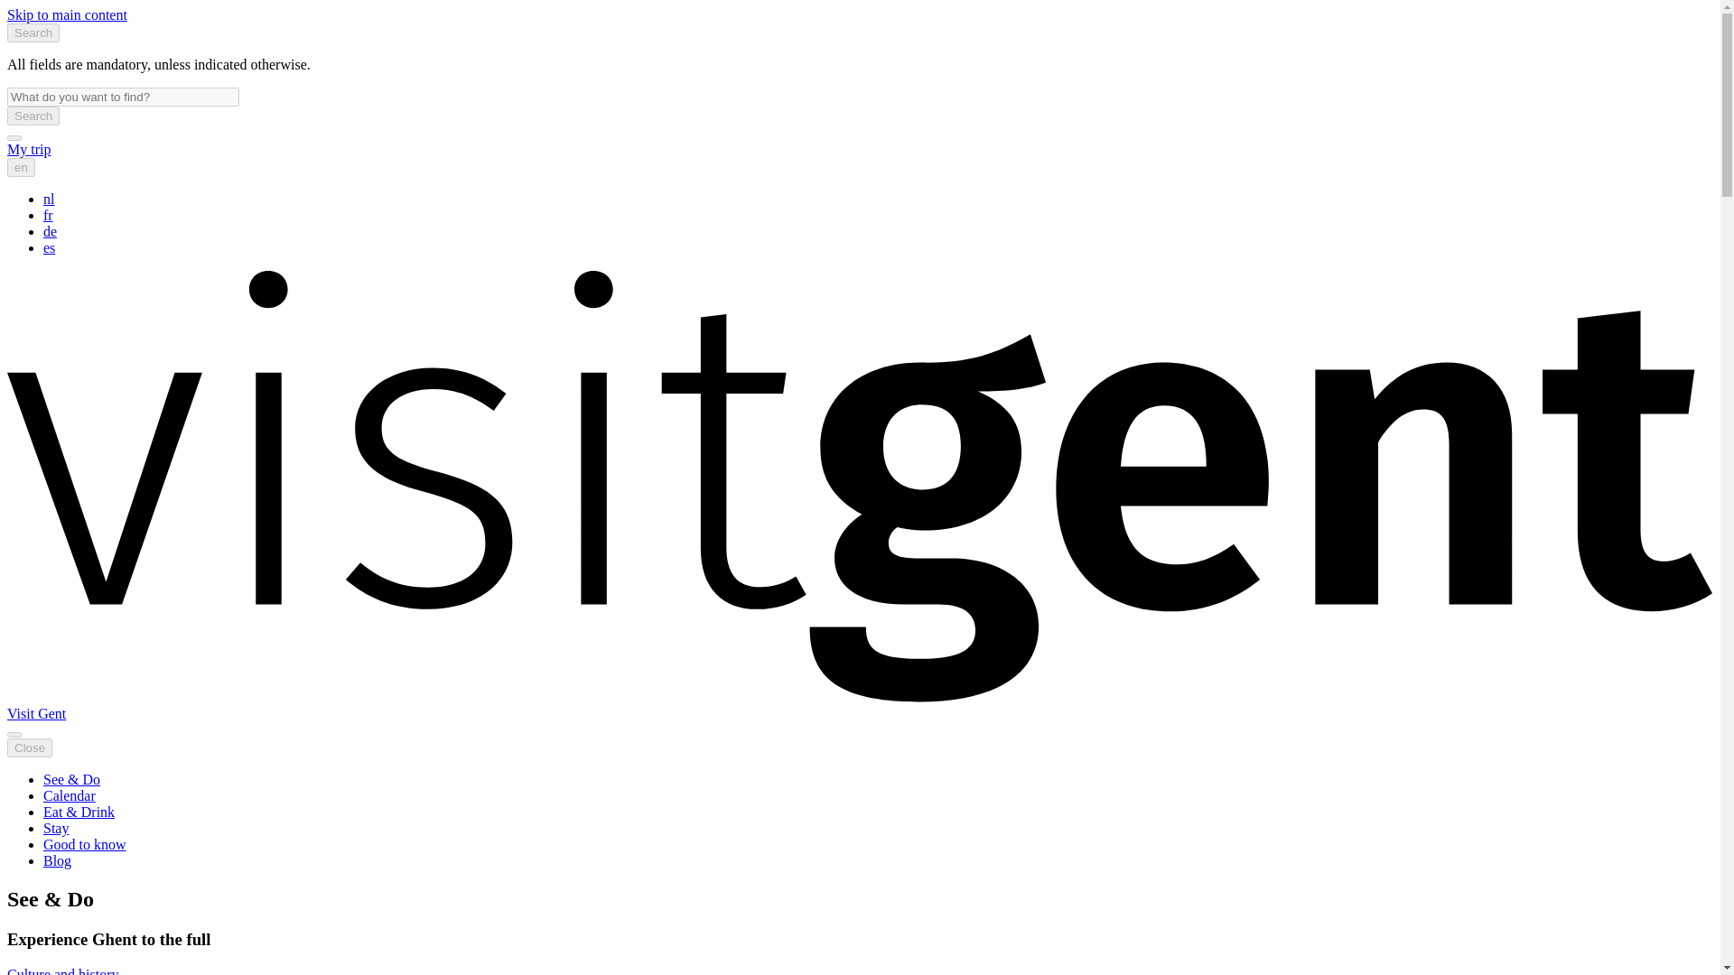  Describe the element at coordinates (36, 713) in the screenshot. I see `Home` at that location.